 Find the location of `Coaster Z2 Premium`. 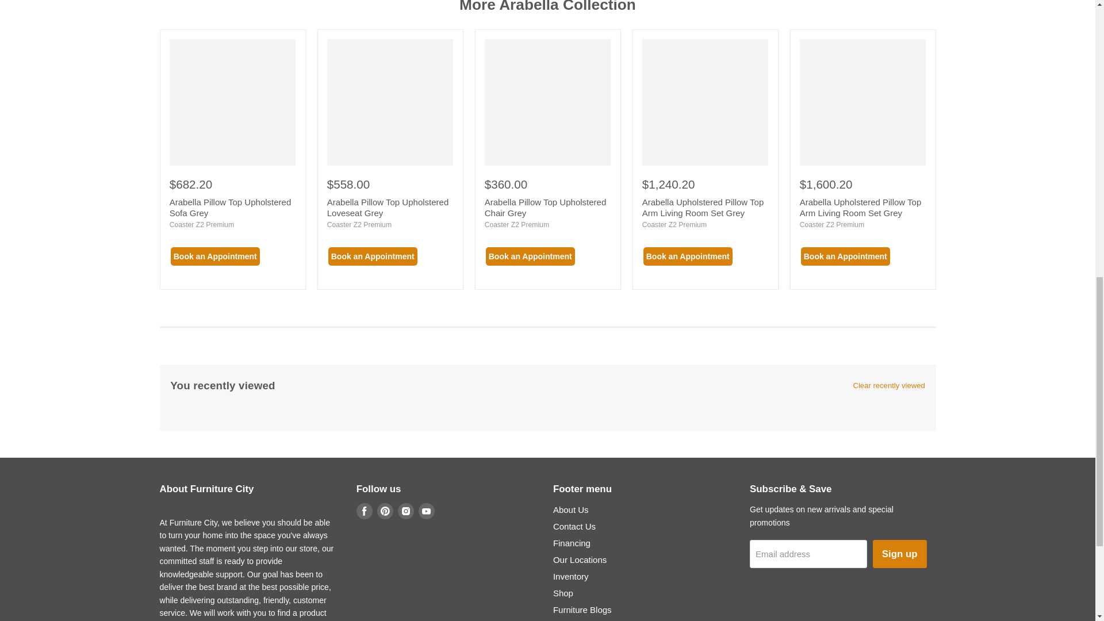

Coaster Z2 Premium is located at coordinates (516, 225).